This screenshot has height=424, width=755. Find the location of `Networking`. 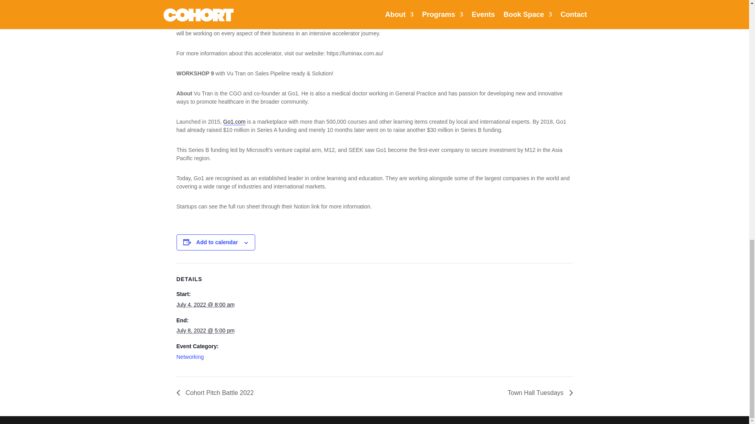

Networking is located at coordinates (190, 356).